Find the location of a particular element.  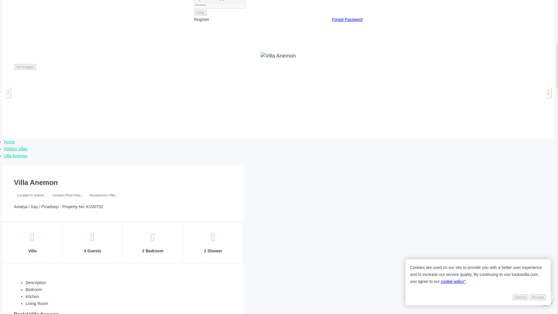

Bedroom is located at coordinates (34, 290).